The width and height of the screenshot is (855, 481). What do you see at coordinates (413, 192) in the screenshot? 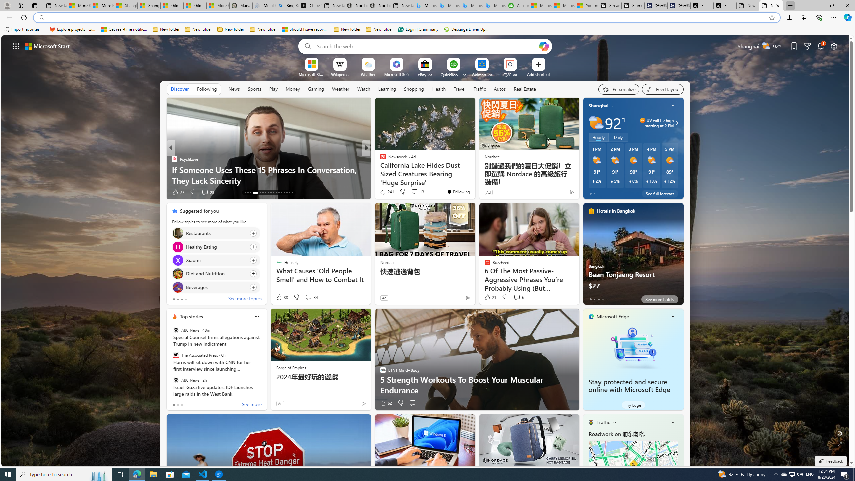
I see `View comments 22 Comment` at bounding box center [413, 192].